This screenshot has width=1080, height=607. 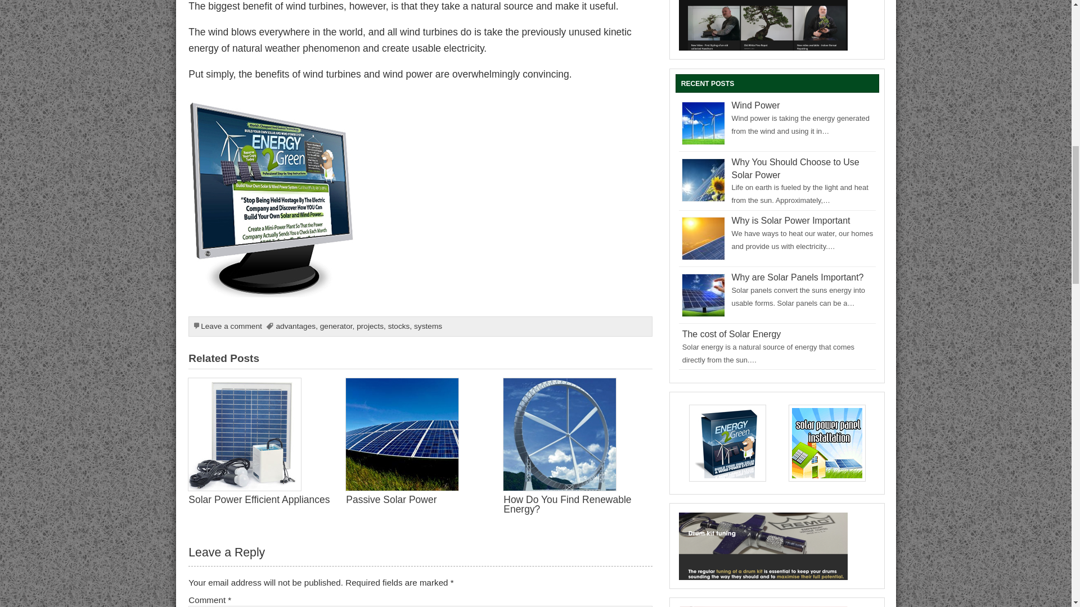 I want to click on Leave a comment, so click(x=232, y=326).